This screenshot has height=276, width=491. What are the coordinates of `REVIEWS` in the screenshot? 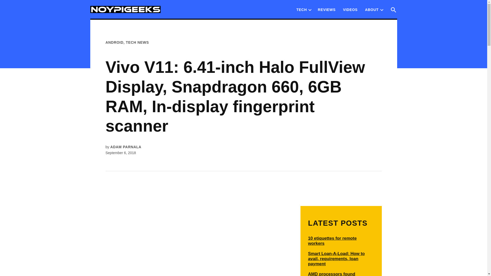 It's located at (327, 9).